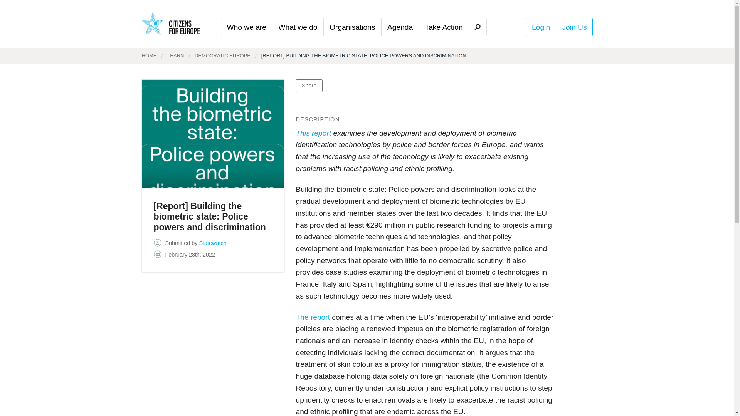 Image resolution: width=740 pixels, height=416 pixels. Describe the element at coordinates (247, 27) in the screenshot. I see `Who we are` at that location.